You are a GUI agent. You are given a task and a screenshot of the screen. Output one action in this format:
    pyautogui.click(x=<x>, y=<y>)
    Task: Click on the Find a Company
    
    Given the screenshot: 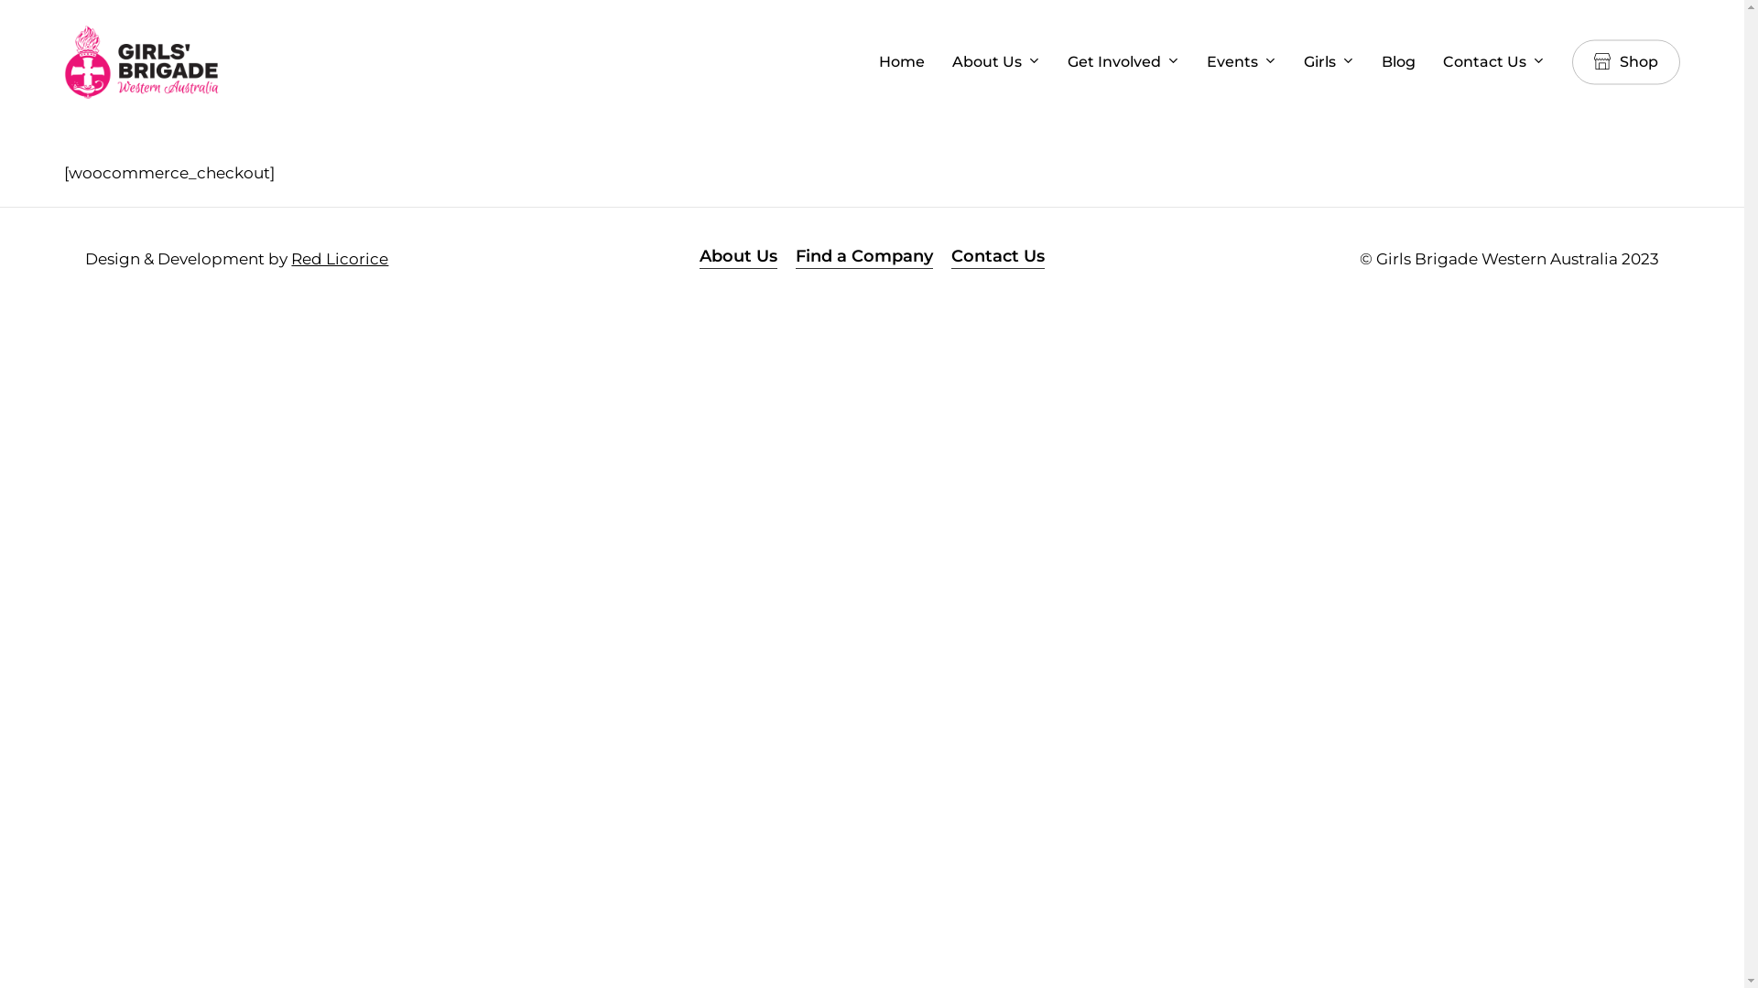 What is the action you would take?
    pyautogui.click(x=864, y=256)
    